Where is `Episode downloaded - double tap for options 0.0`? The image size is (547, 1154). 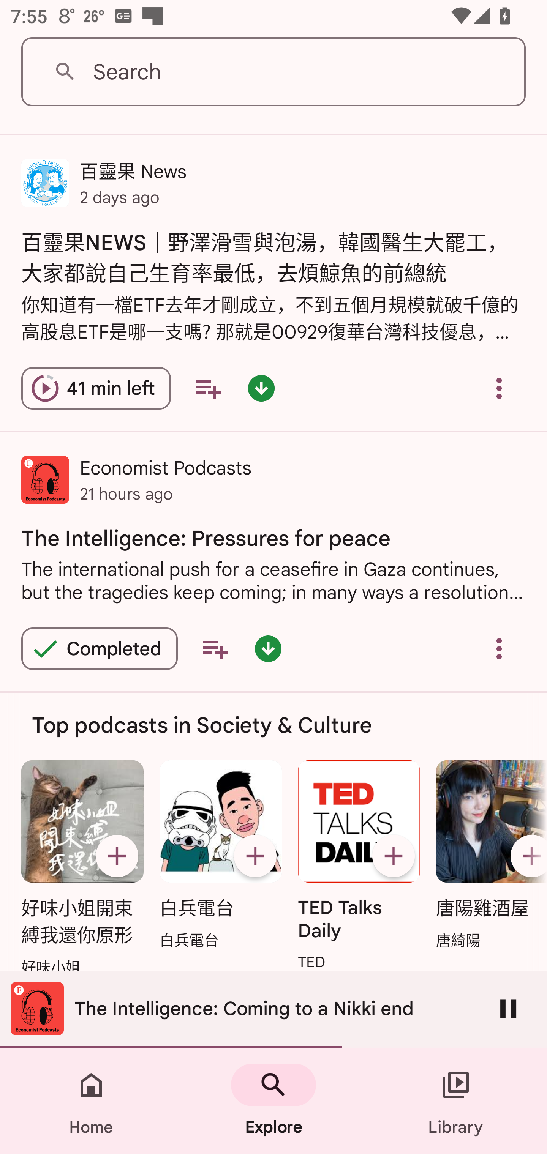 Episode downloaded - double tap for options 0.0 is located at coordinates (261, 388).